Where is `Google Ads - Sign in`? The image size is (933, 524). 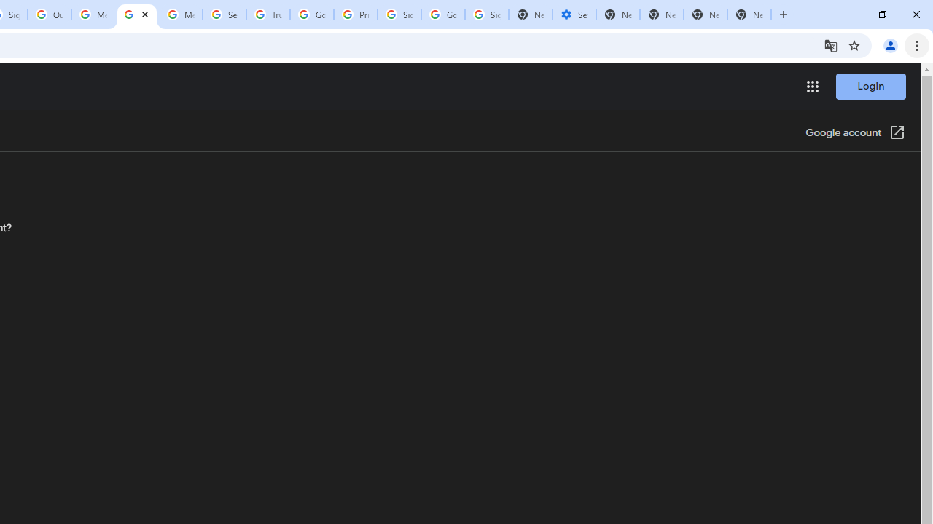 Google Ads - Sign in is located at coordinates (312, 15).